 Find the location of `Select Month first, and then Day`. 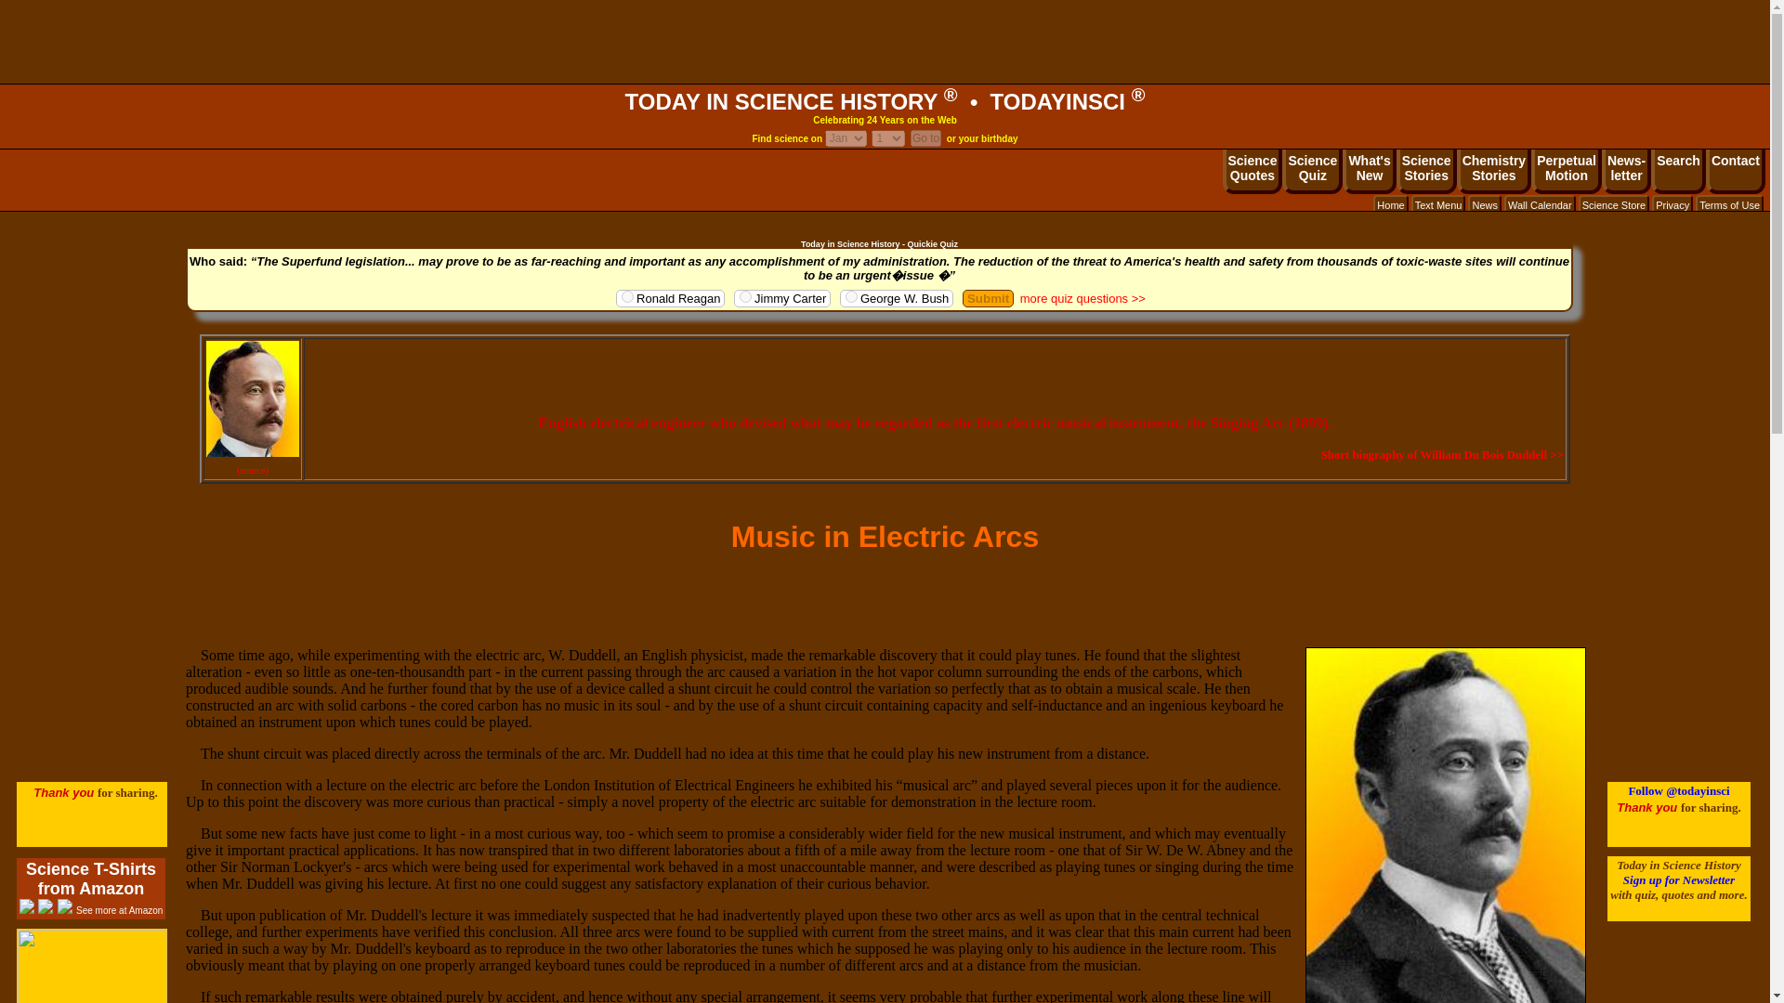

Select Month first, and then Day is located at coordinates (846, 137).